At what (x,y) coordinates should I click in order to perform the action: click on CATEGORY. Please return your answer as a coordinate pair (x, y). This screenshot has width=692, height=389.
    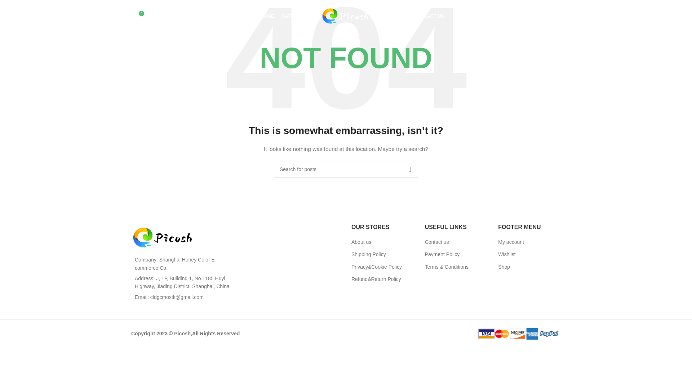
    Looking at the image, I should click on (296, 16).